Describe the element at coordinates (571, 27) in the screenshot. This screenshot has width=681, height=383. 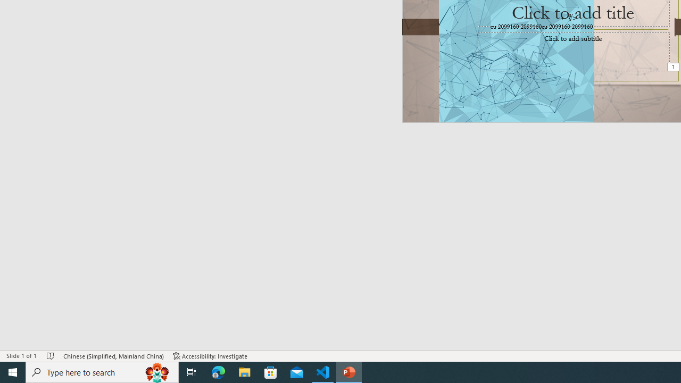
I see `TextBox 61` at that location.